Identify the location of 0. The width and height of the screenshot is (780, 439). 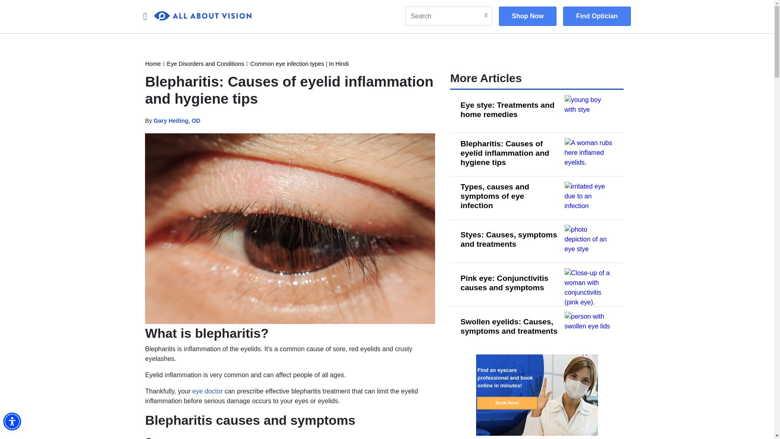
(202, 16).